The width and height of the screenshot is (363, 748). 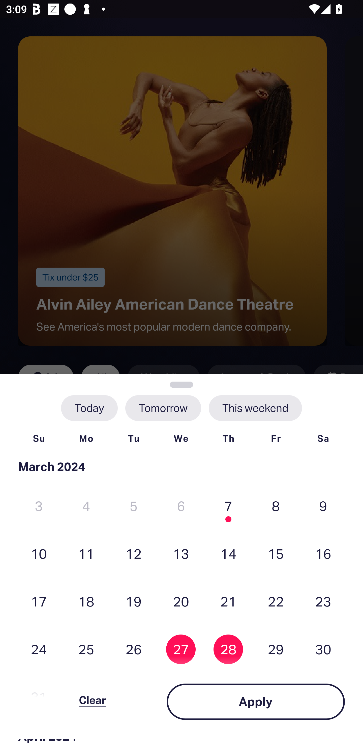 I want to click on Today, so click(x=89, y=408).